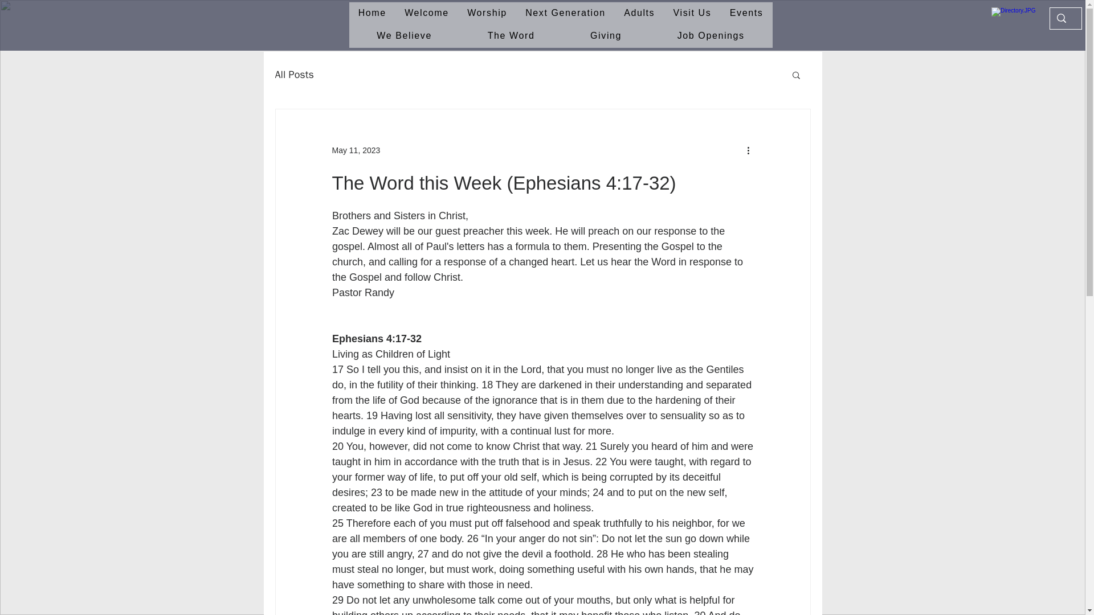  What do you see at coordinates (606, 36) in the screenshot?
I see `Giving` at bounding box center [606, 36].